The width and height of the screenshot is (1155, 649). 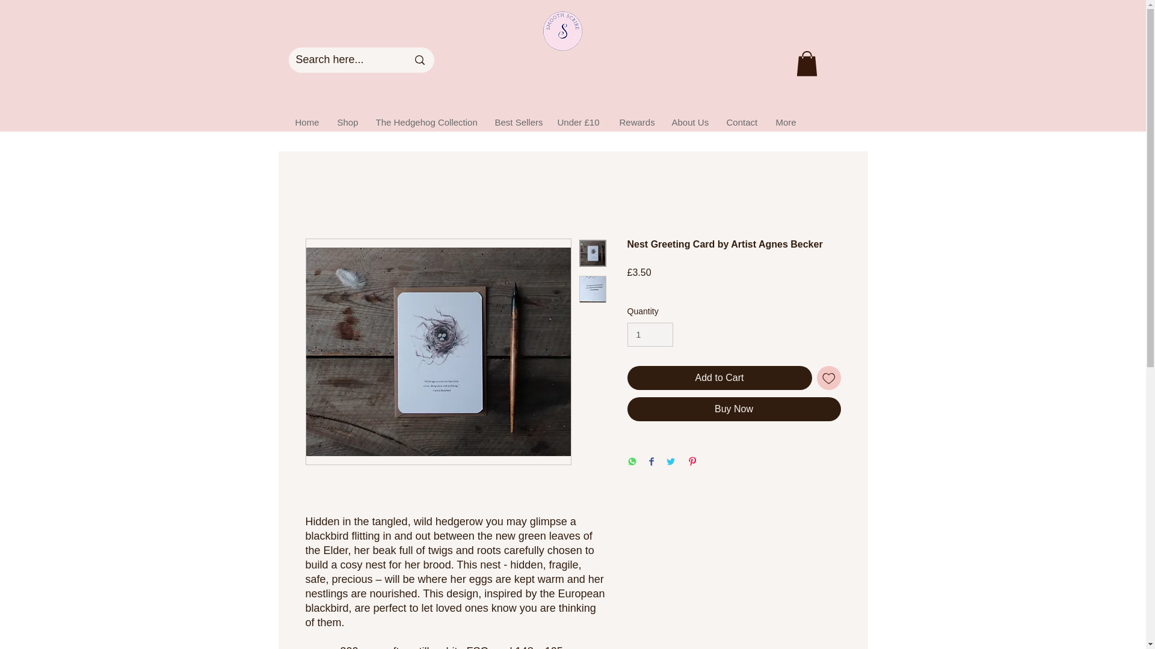 I want to click on Rewards, so click(x=635, y=123).